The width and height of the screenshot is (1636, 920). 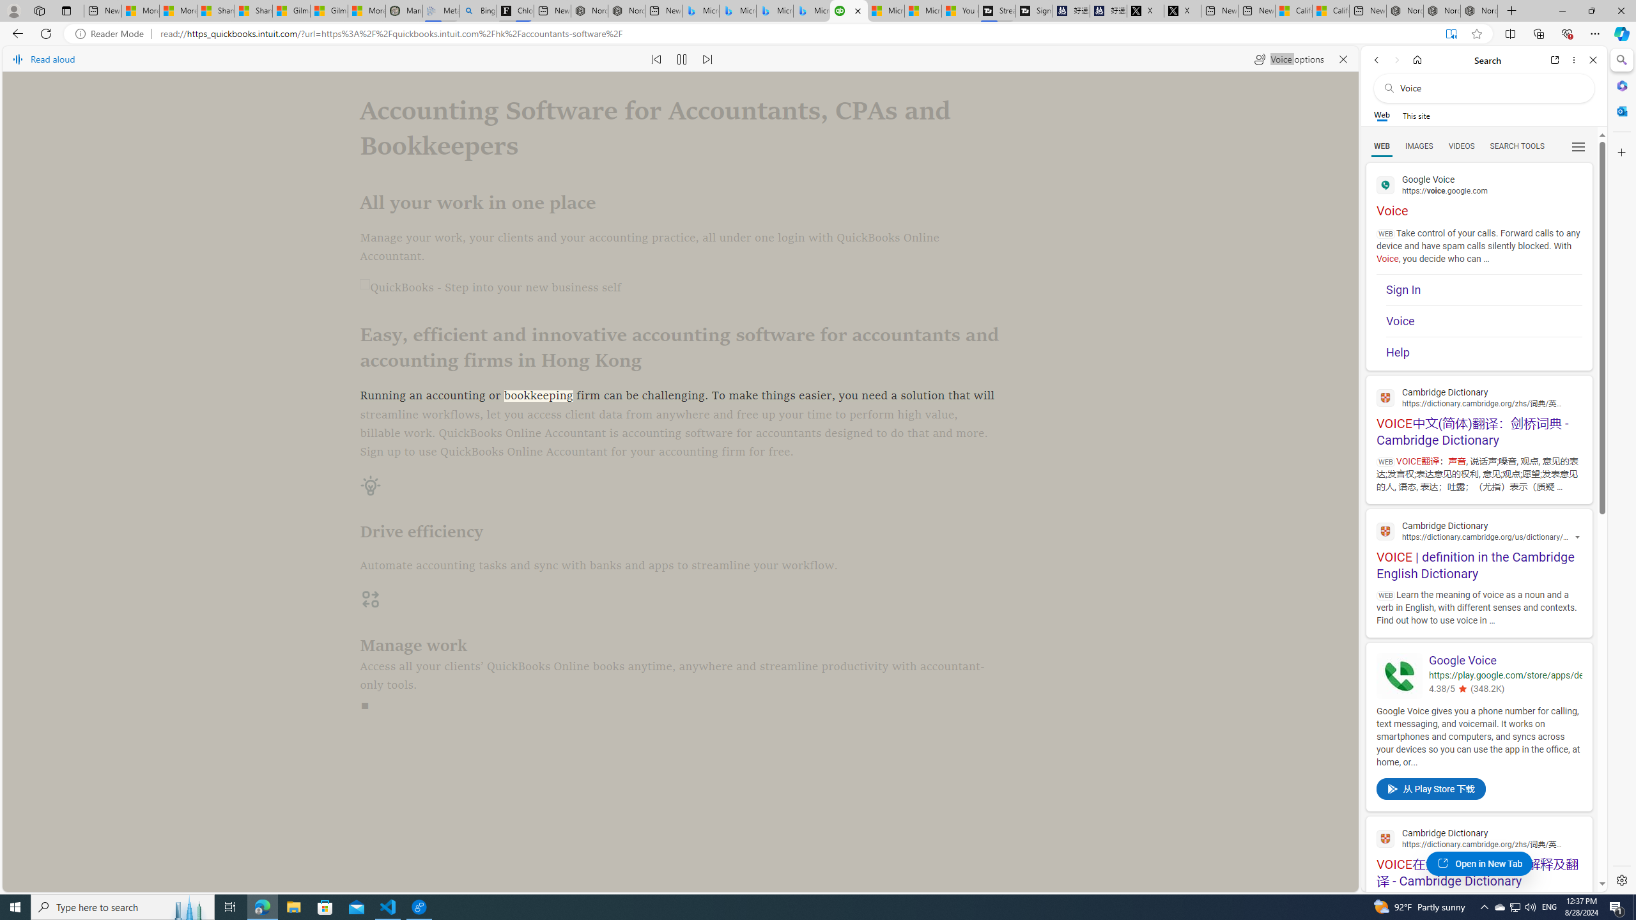 I want to click on Manatee Mortality Statistics | FWC, so click(x=404, y=11).